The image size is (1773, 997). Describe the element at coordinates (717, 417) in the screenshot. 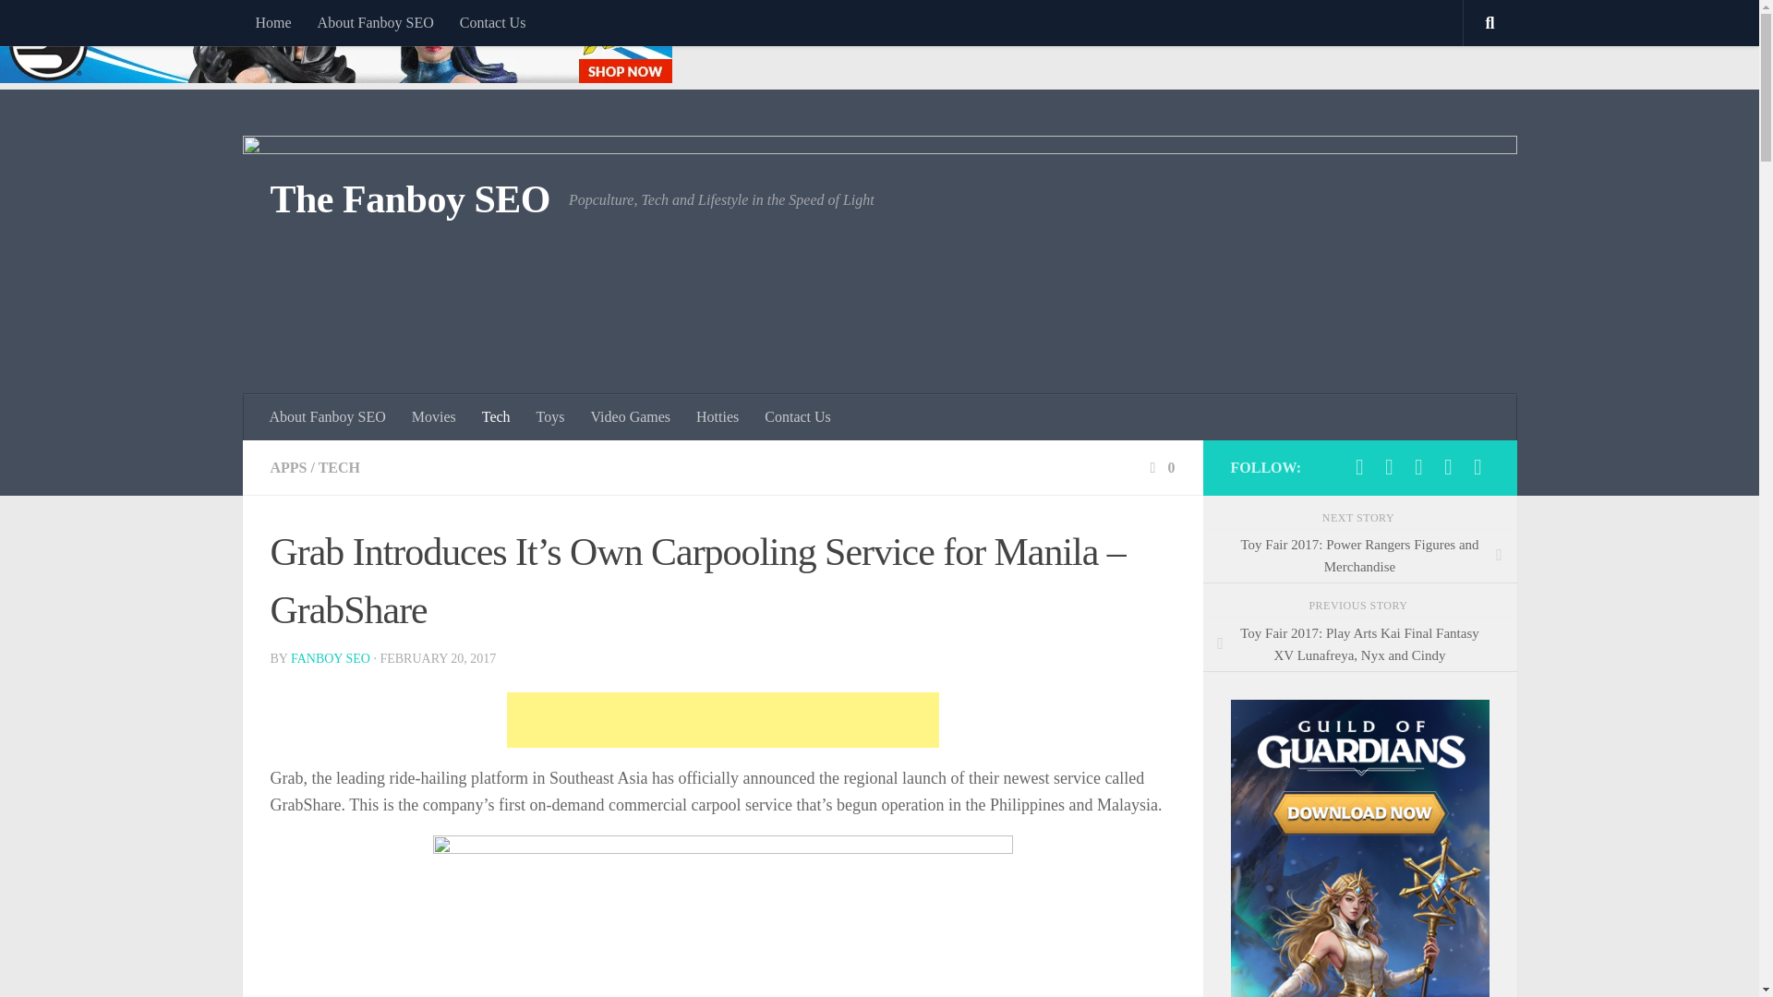

I see `Hotties` at that location.